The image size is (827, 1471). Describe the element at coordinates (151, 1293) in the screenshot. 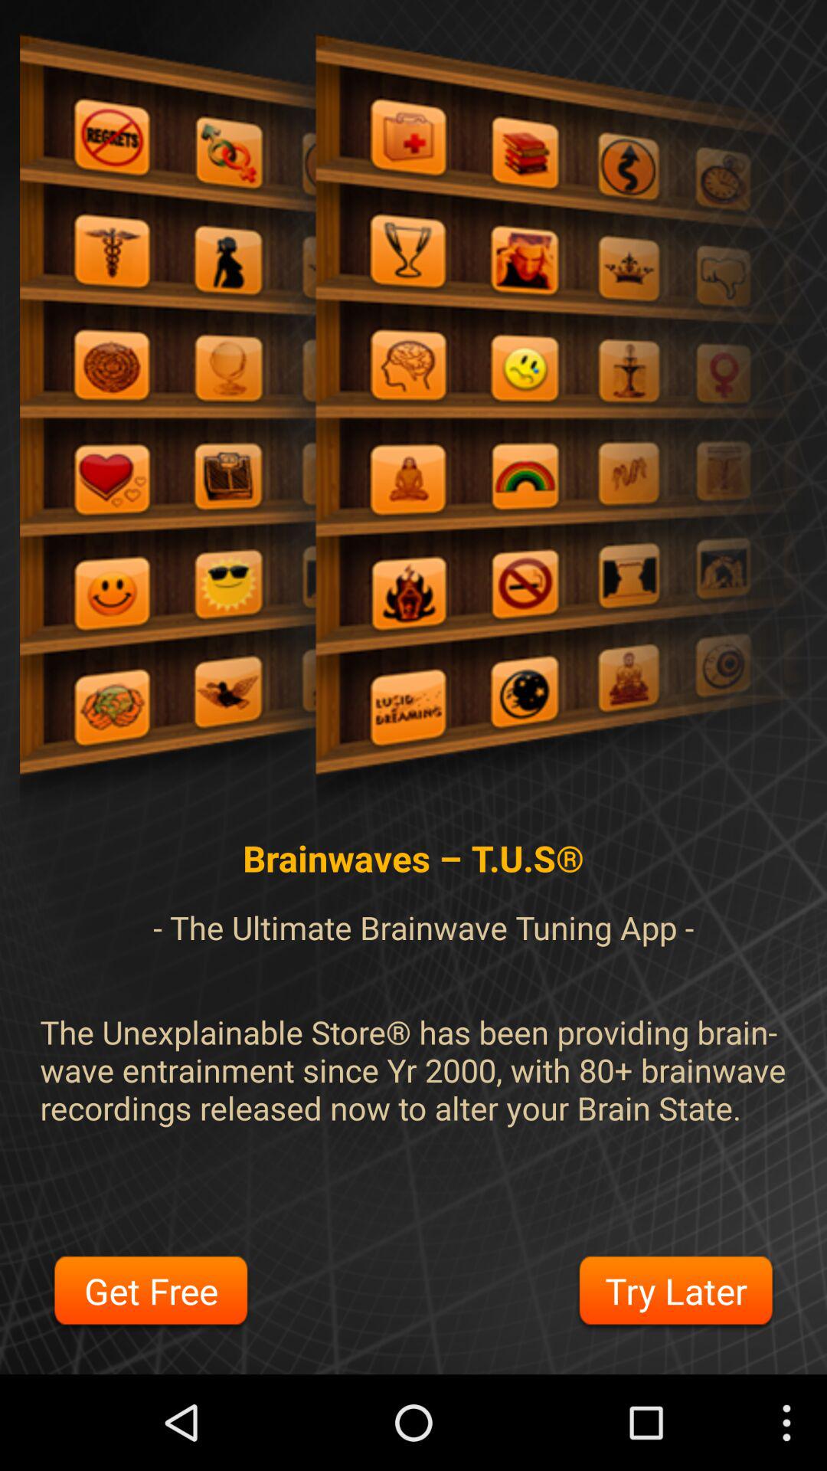

I see `swipe to the get free` at that location.